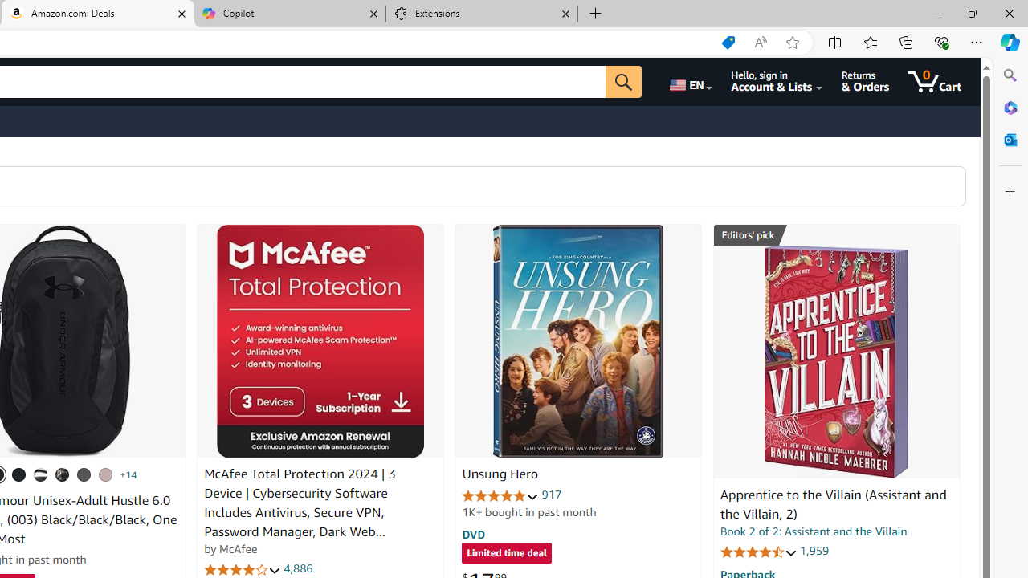  I want to click on (005) Black Full Heather / Black / Metallic Gold, so click(84, 474).